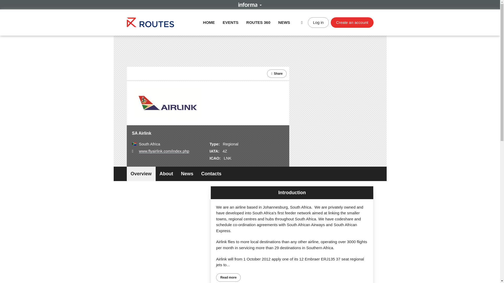 The width and height of the screenshot is (504, 283). Describe the element at coordinates (230, 22) in the screenshot. I see `EVENTS` at that location.